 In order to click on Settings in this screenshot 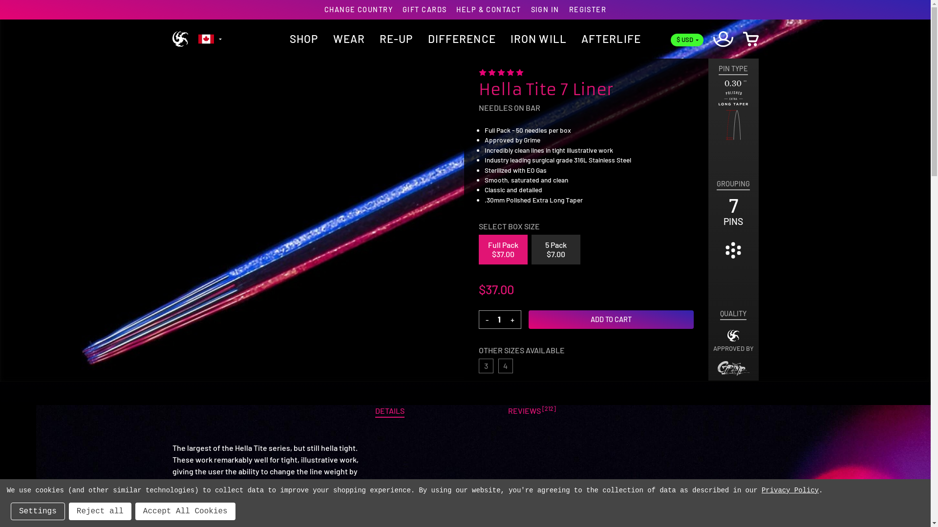, I will do `click(38, 511)`.